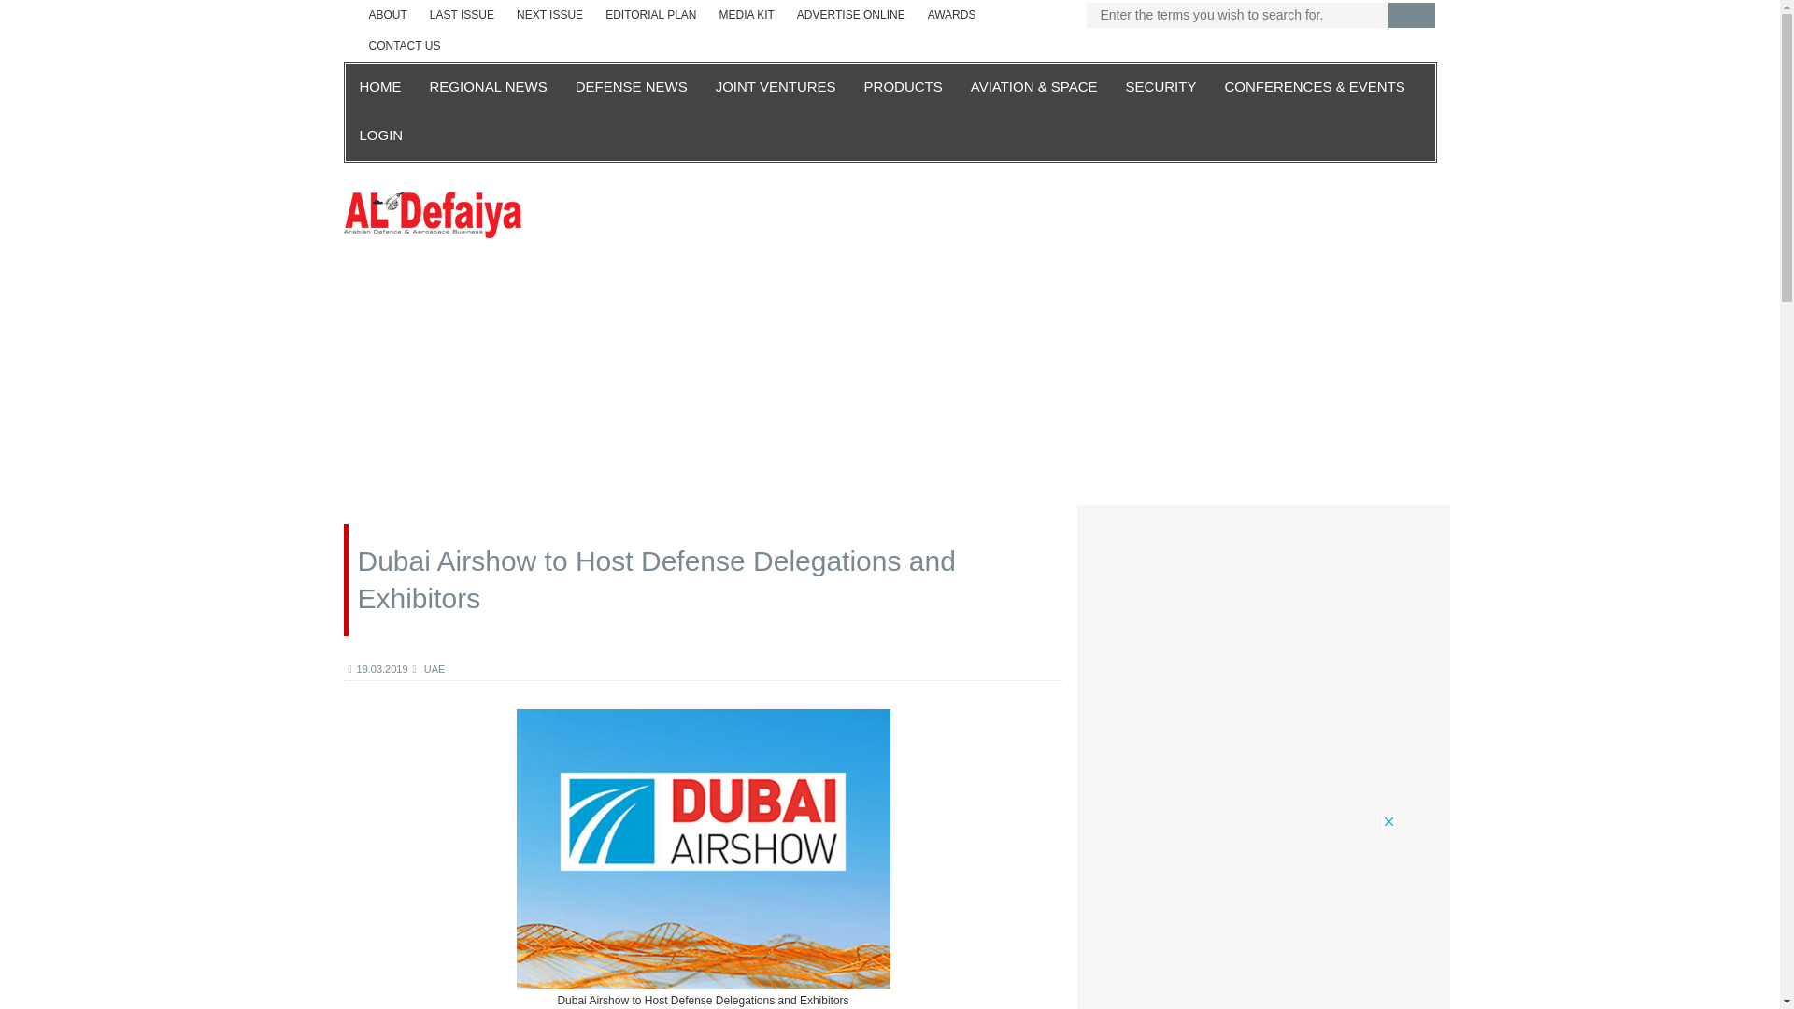  I want to click on 3rd party ad content, so click(1245, 383).